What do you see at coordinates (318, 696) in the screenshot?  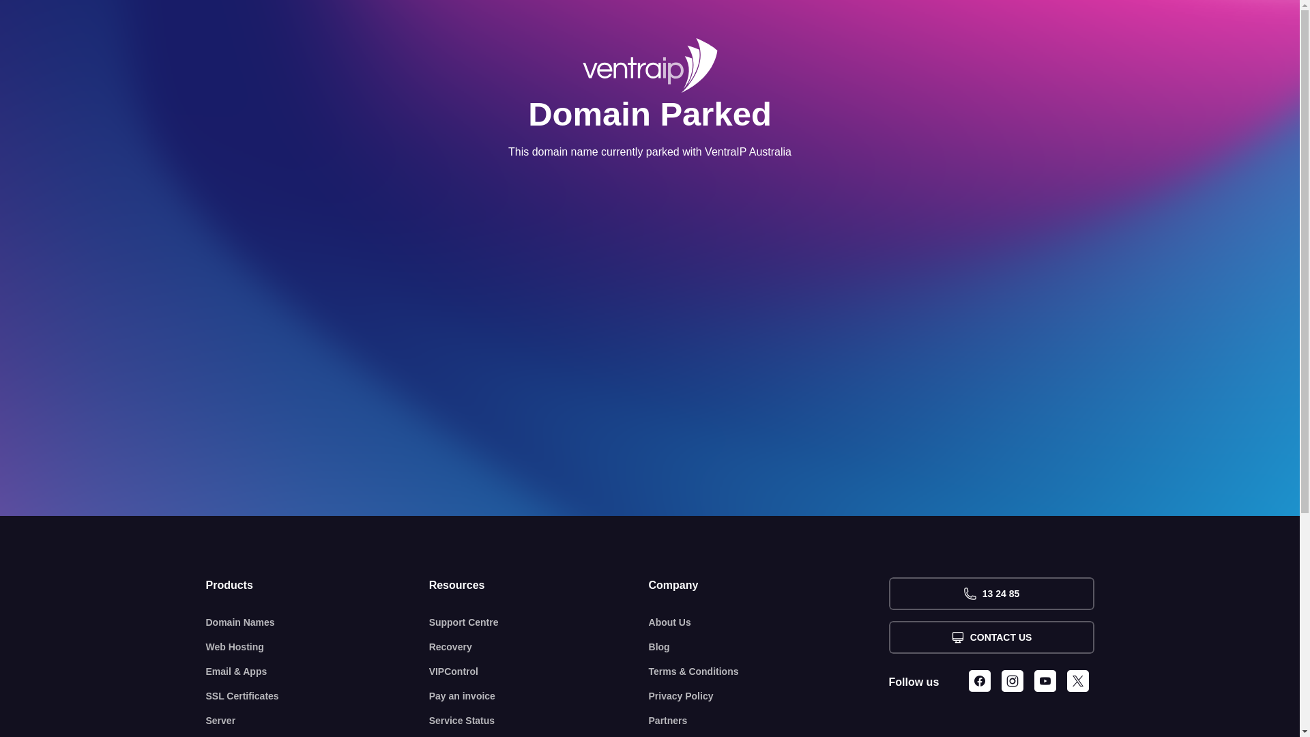 I see `SSL Certificates` at bounding box center [318, 696].